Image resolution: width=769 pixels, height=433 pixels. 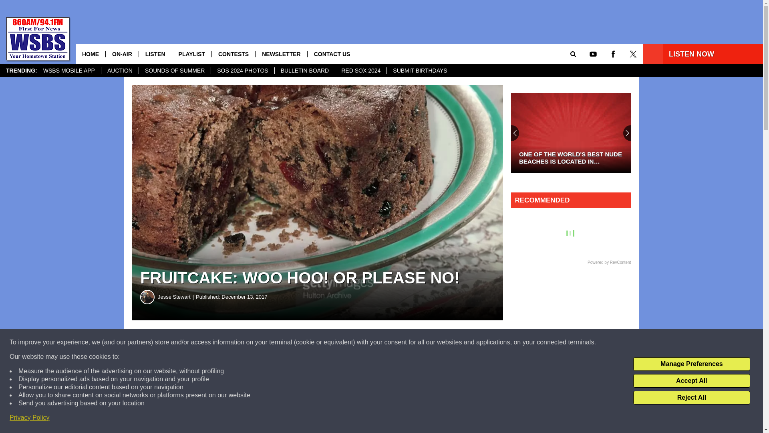 I want to click on ON-AIR, so click(x=122, y=54).